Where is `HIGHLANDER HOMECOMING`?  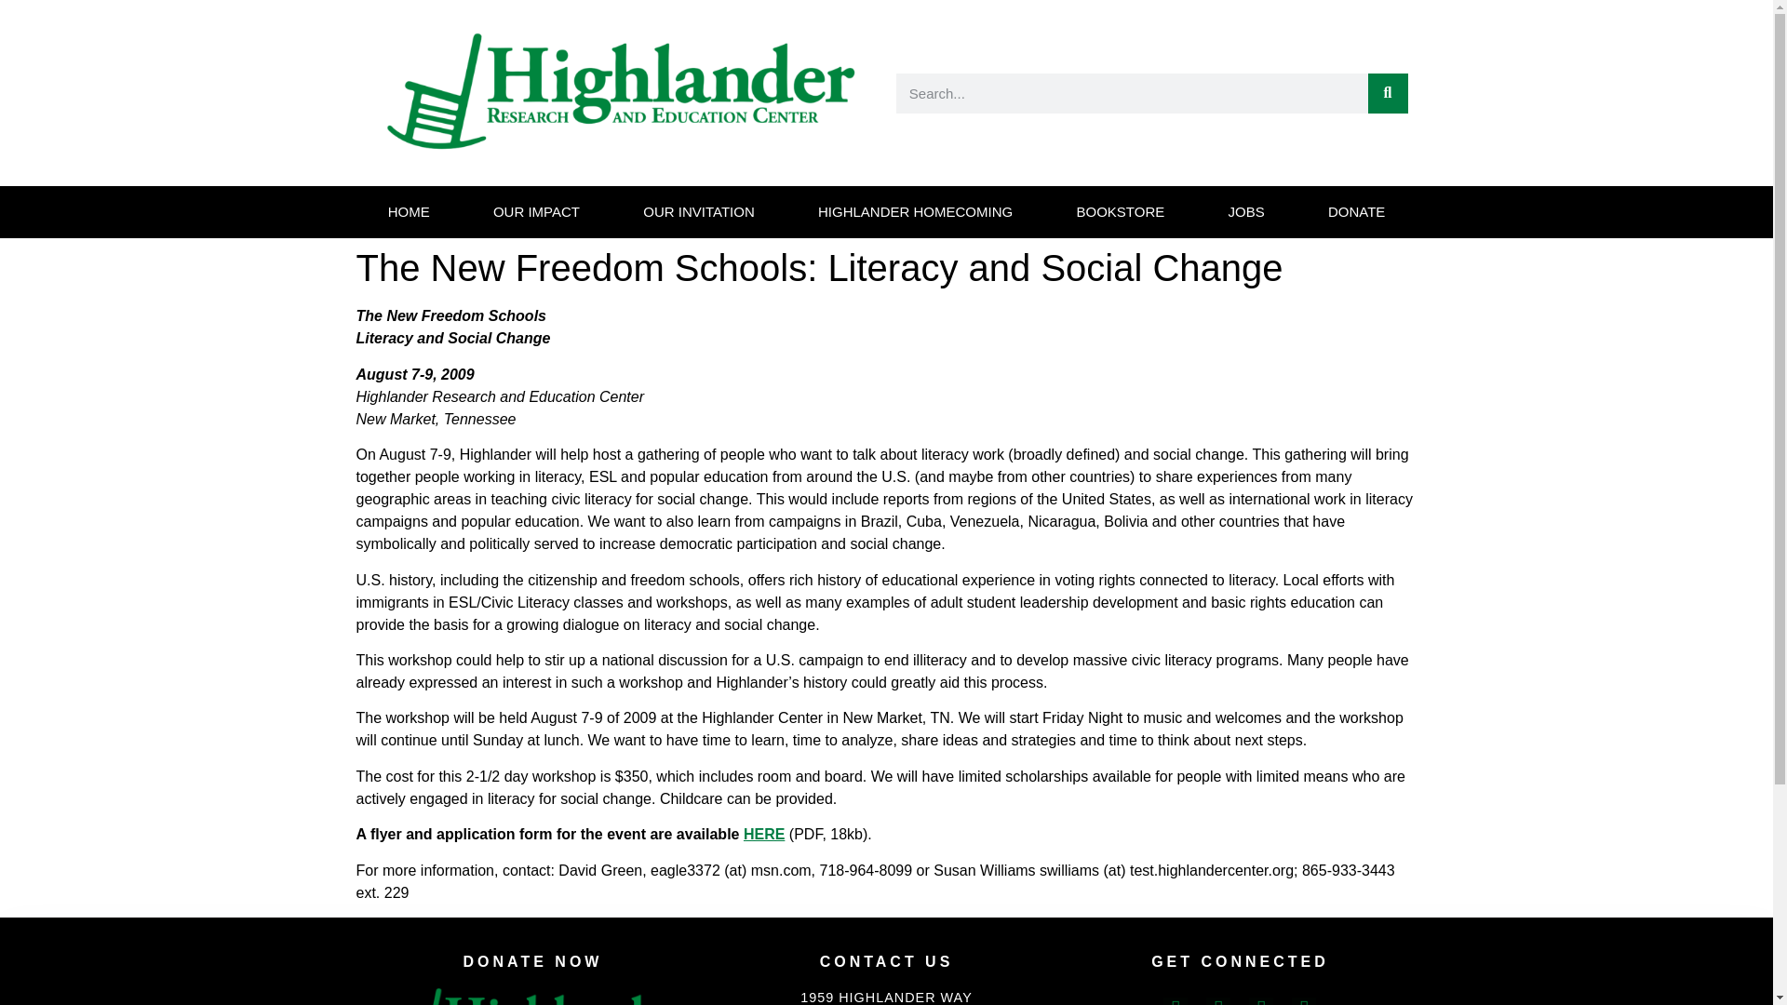
HIGHLANDER HOMECOMING is located at coordinates (914, 211).